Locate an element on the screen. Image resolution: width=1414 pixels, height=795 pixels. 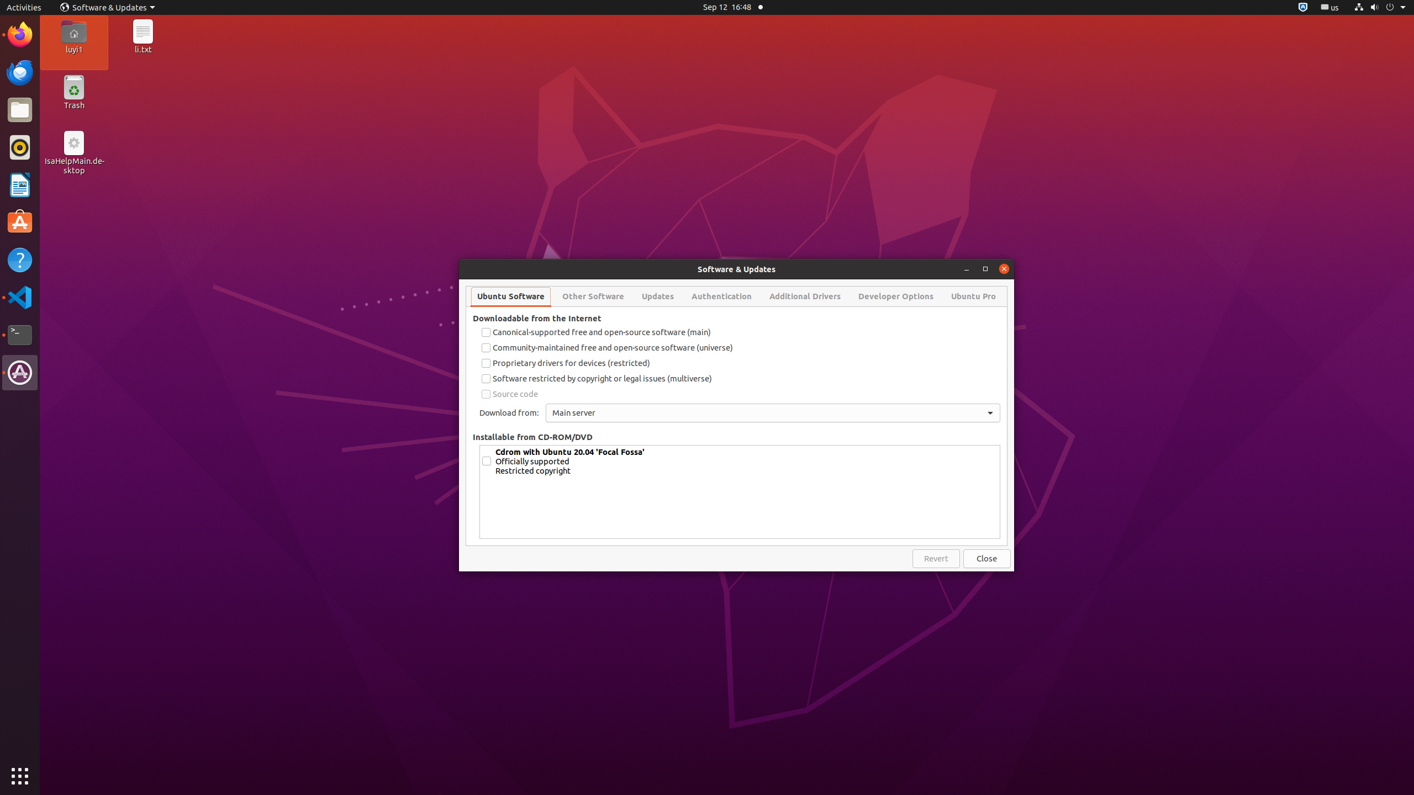
IsaHelpMain.desktop is located at coordinates (74, 166).